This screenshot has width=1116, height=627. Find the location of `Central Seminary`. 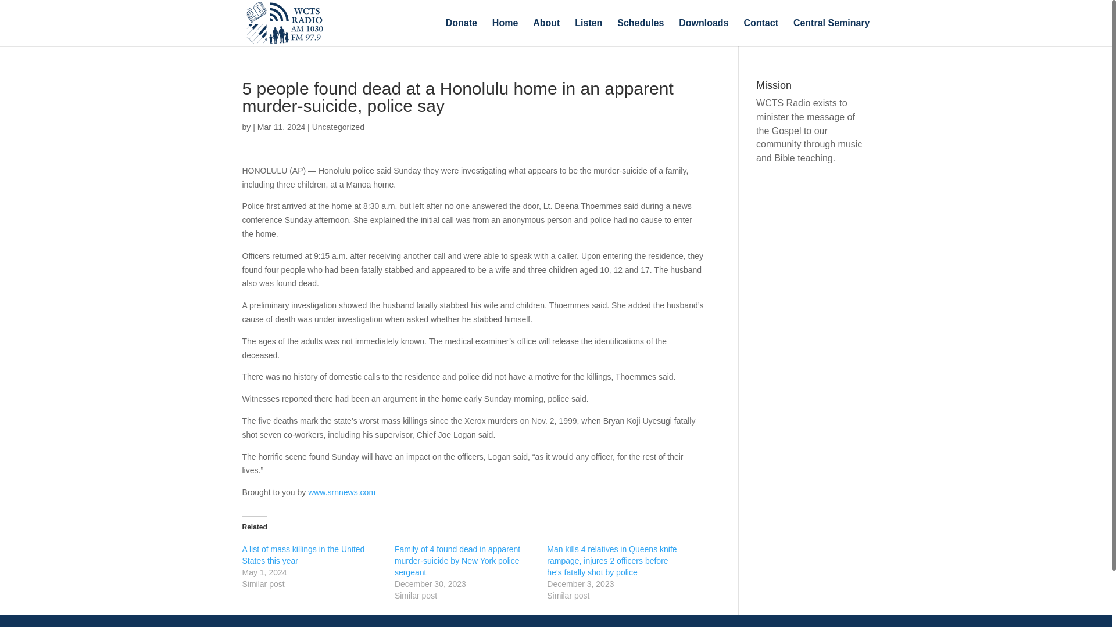

Central Seminary is located at coordinates (832, 33).